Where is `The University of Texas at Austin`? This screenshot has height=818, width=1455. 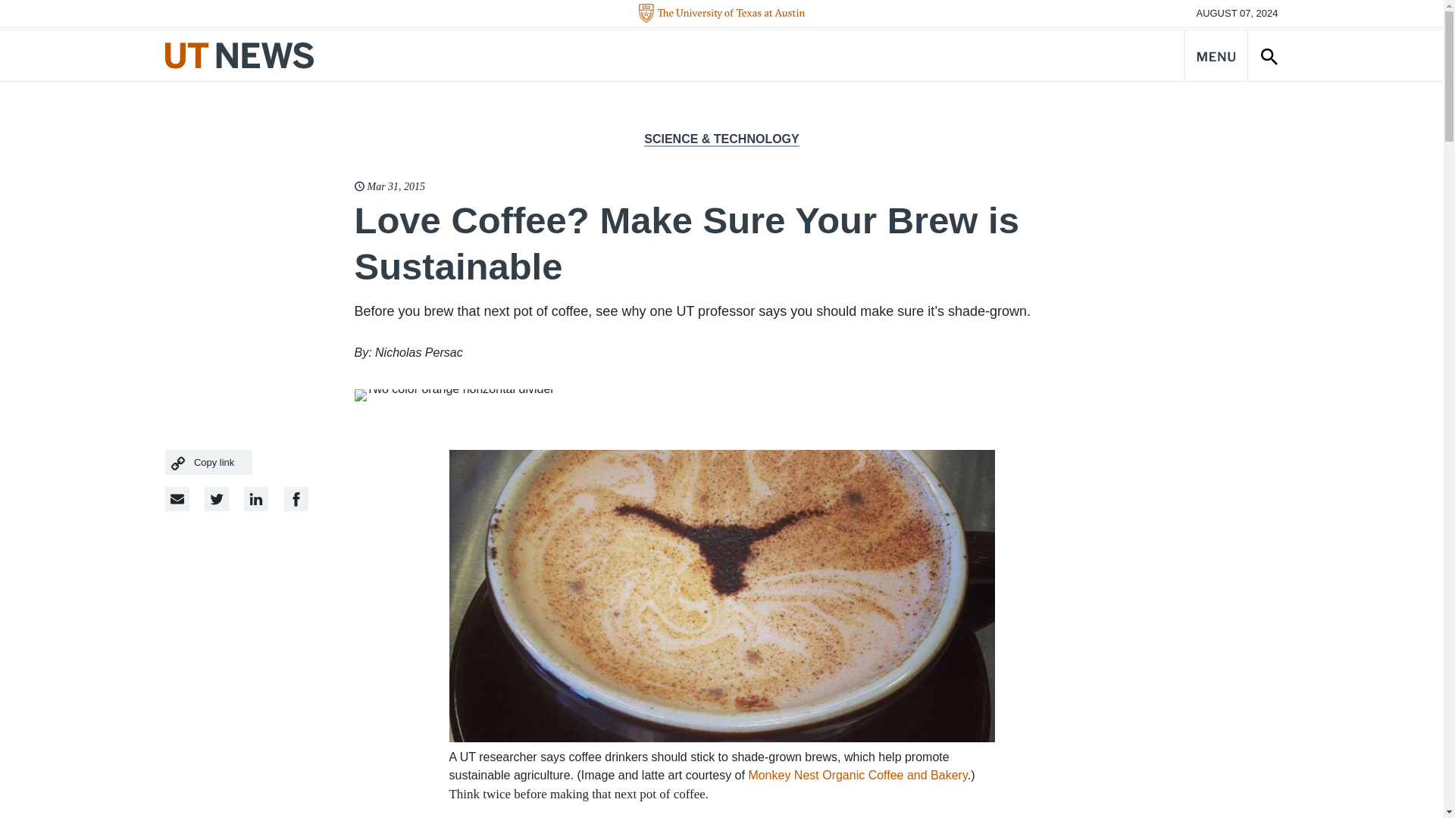 The University of Texas at Austin is located at coordinates (721, 14).